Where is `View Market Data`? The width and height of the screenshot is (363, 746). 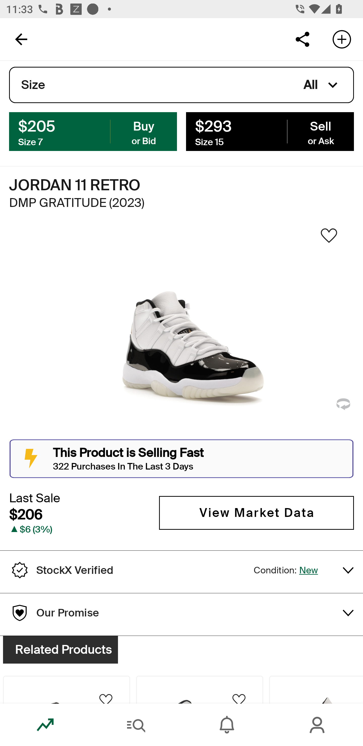 View Market Data is located at coordinates (256, 513).